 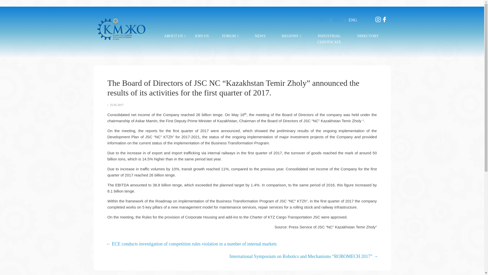 What do you see at coordinates (230, 34) in the screenshot?
I see `FORUM` at bounding box center [230, 34].